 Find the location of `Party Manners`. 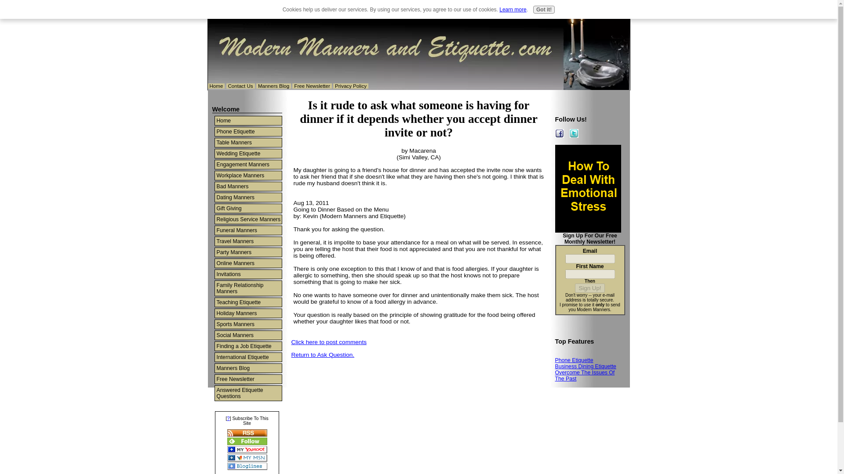

Party Manners is located at coordinates (247, 252).